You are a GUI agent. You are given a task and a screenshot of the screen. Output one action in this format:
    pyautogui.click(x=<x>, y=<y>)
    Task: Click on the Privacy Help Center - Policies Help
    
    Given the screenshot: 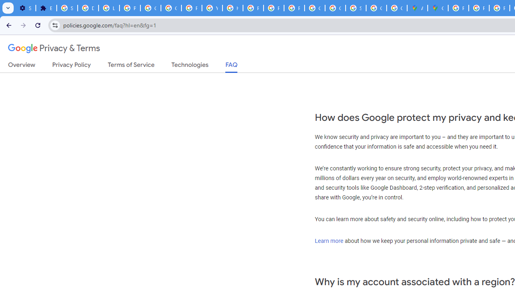 What is the action you would take?
    pyautogui.click(x=500, y=8)
    